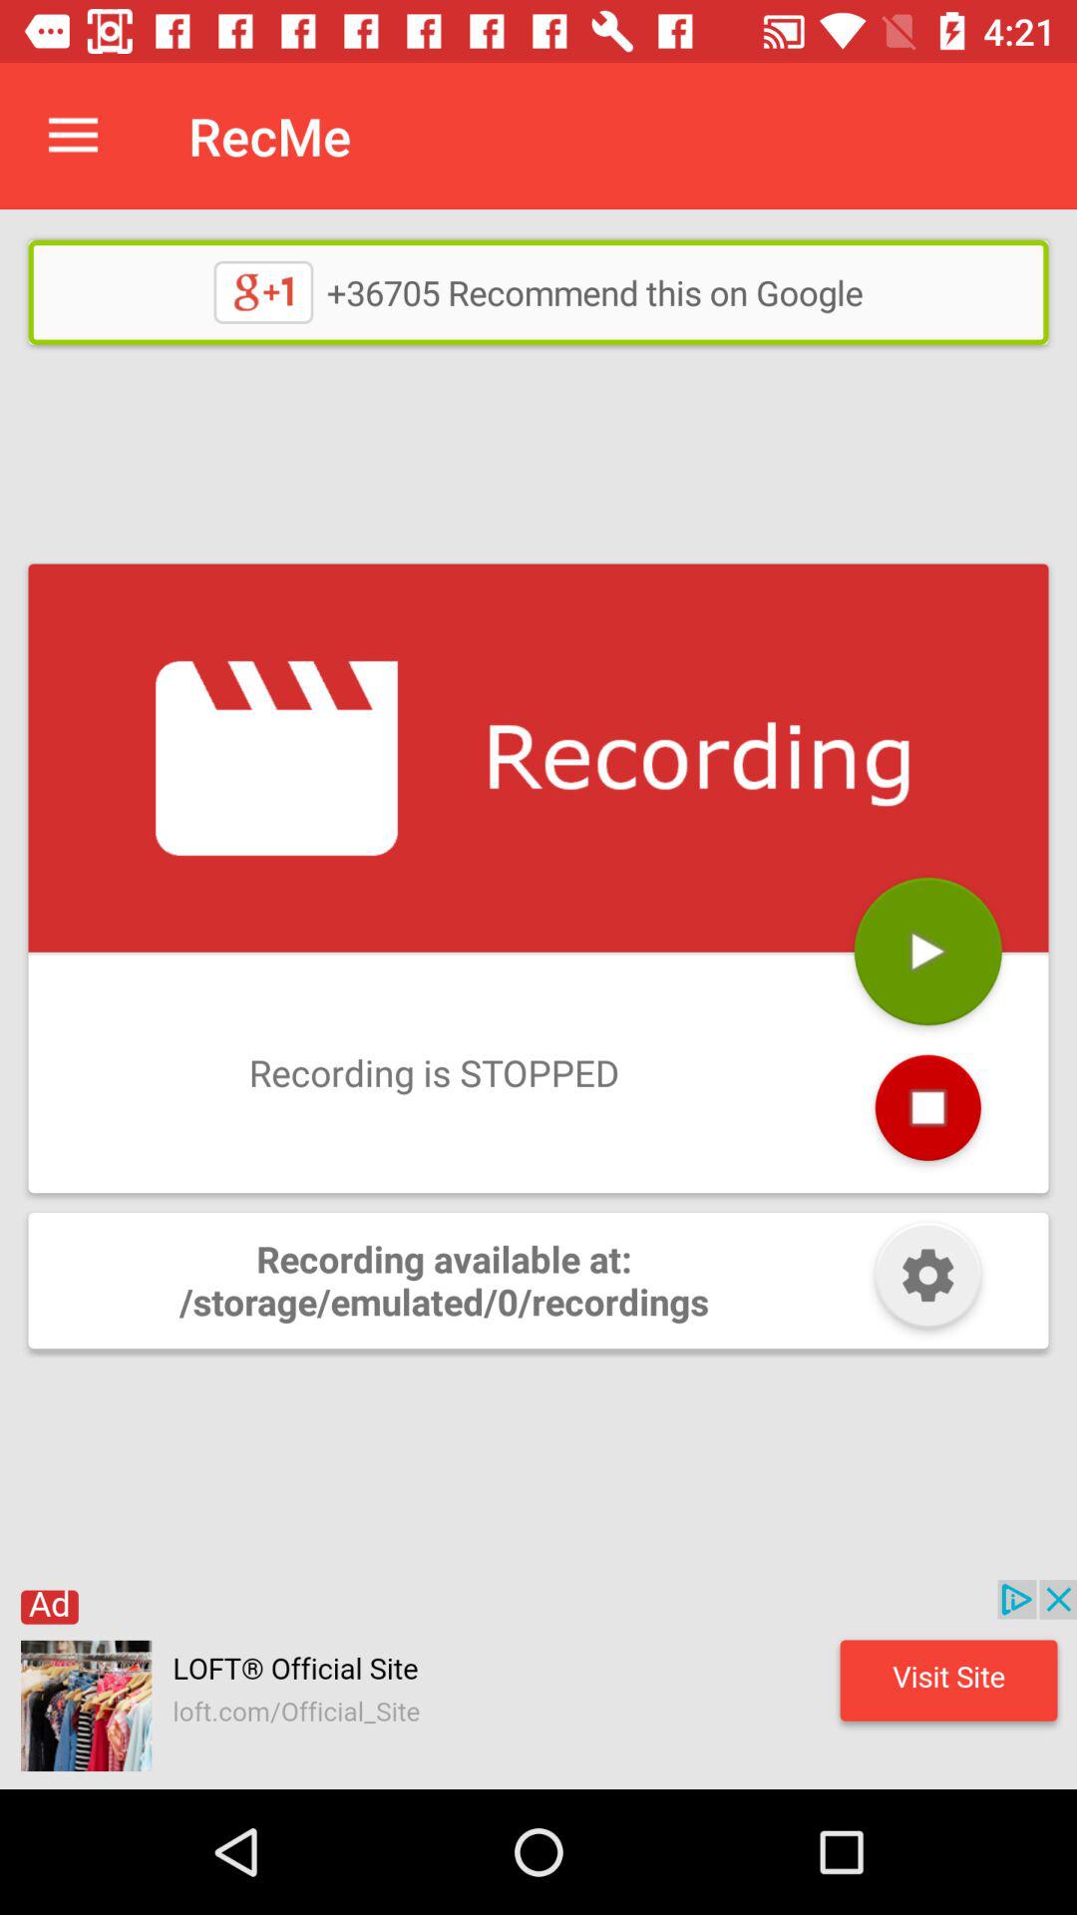  I want to click on brigs up settings, so click(927, 1281).